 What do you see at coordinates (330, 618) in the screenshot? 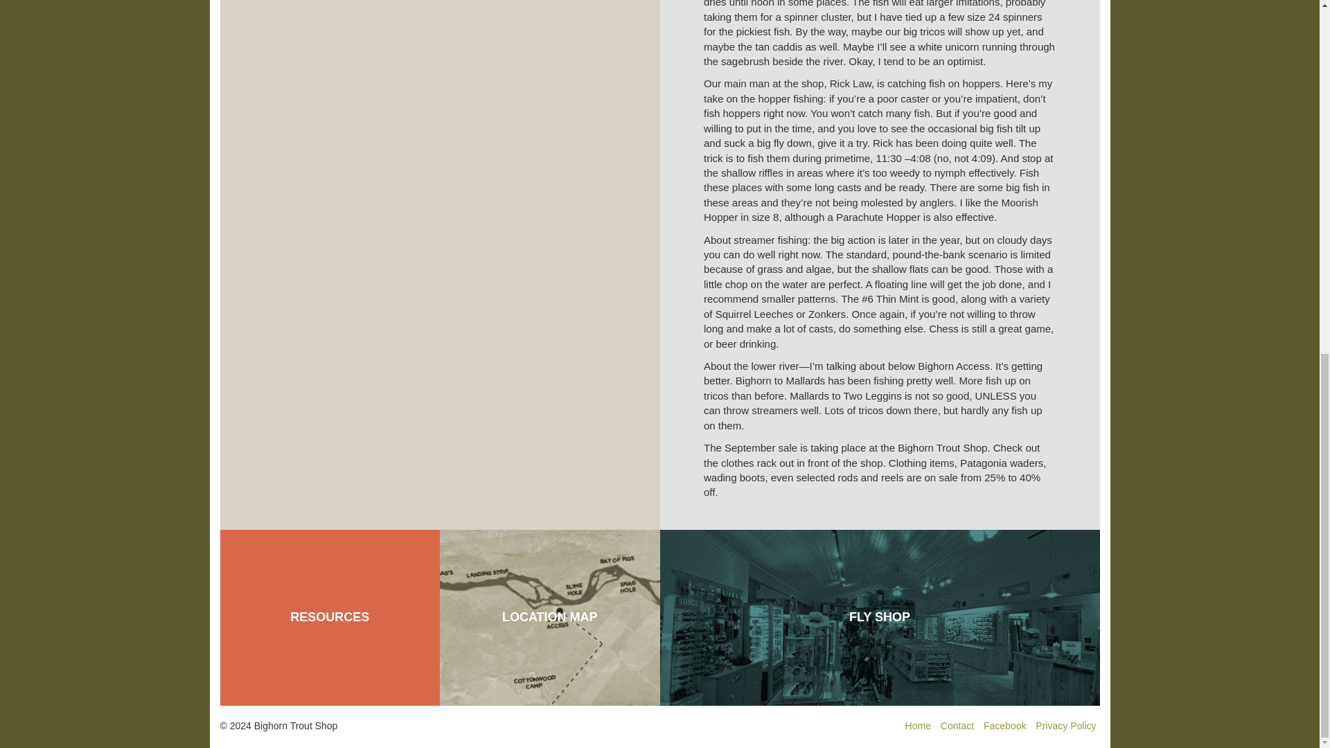
I see `RESOURCES` at bounding box center [330, 618].